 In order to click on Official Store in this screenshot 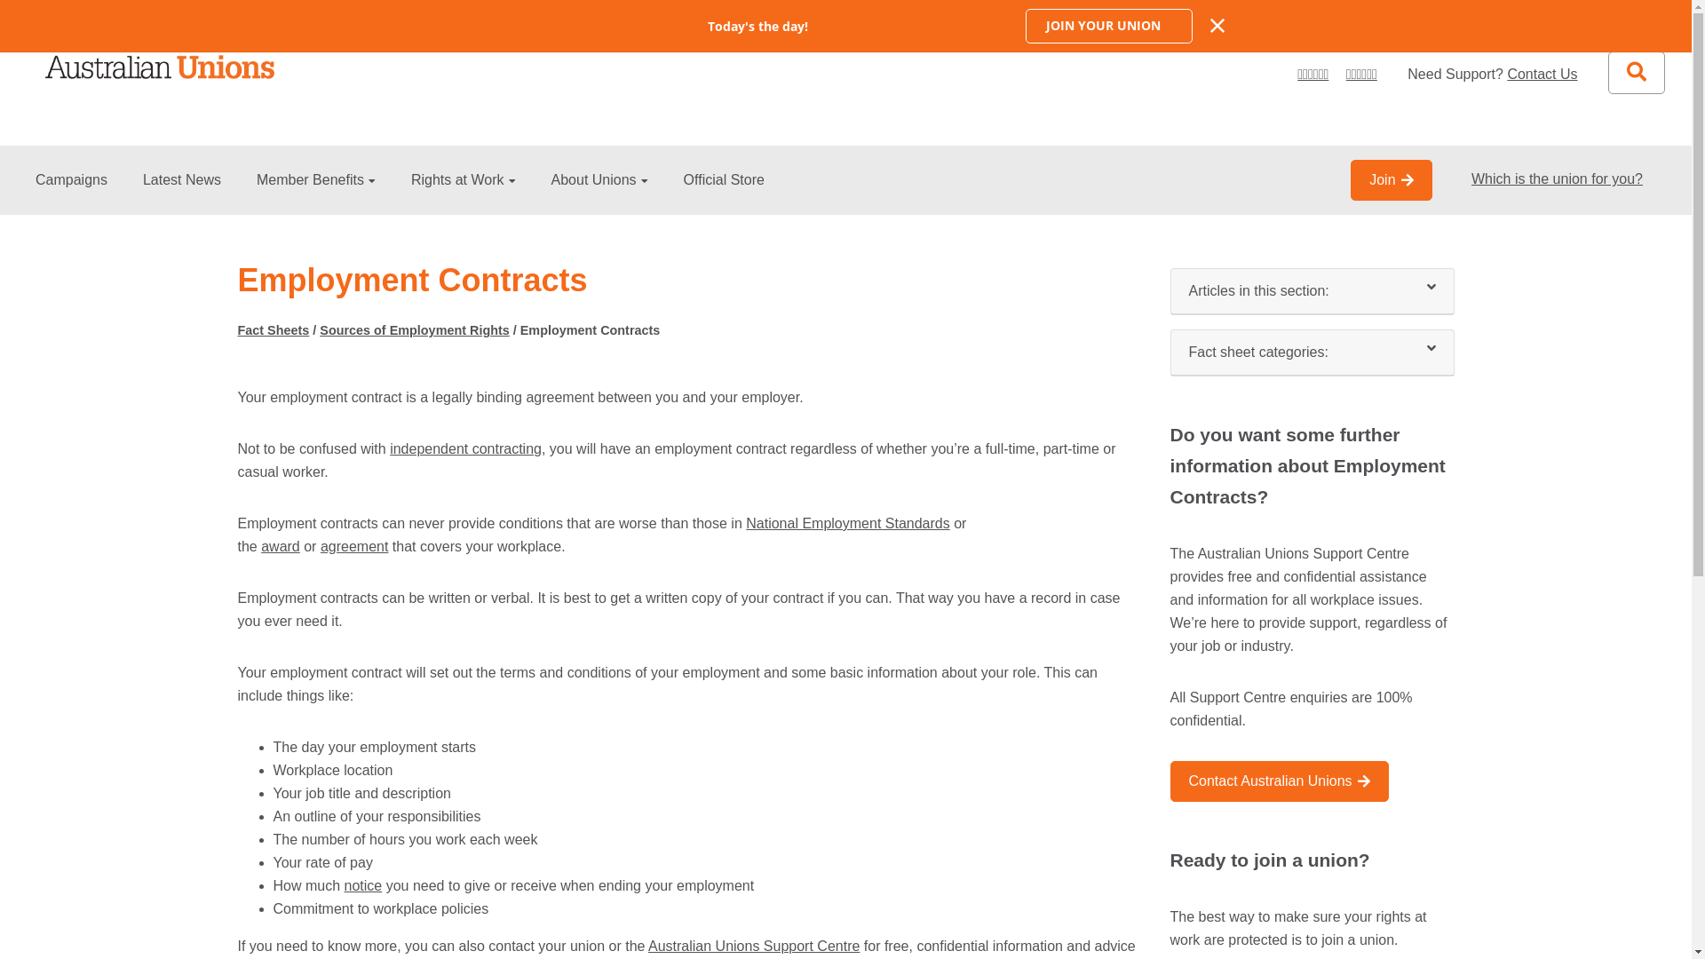, I will do `click(725, 194)`.